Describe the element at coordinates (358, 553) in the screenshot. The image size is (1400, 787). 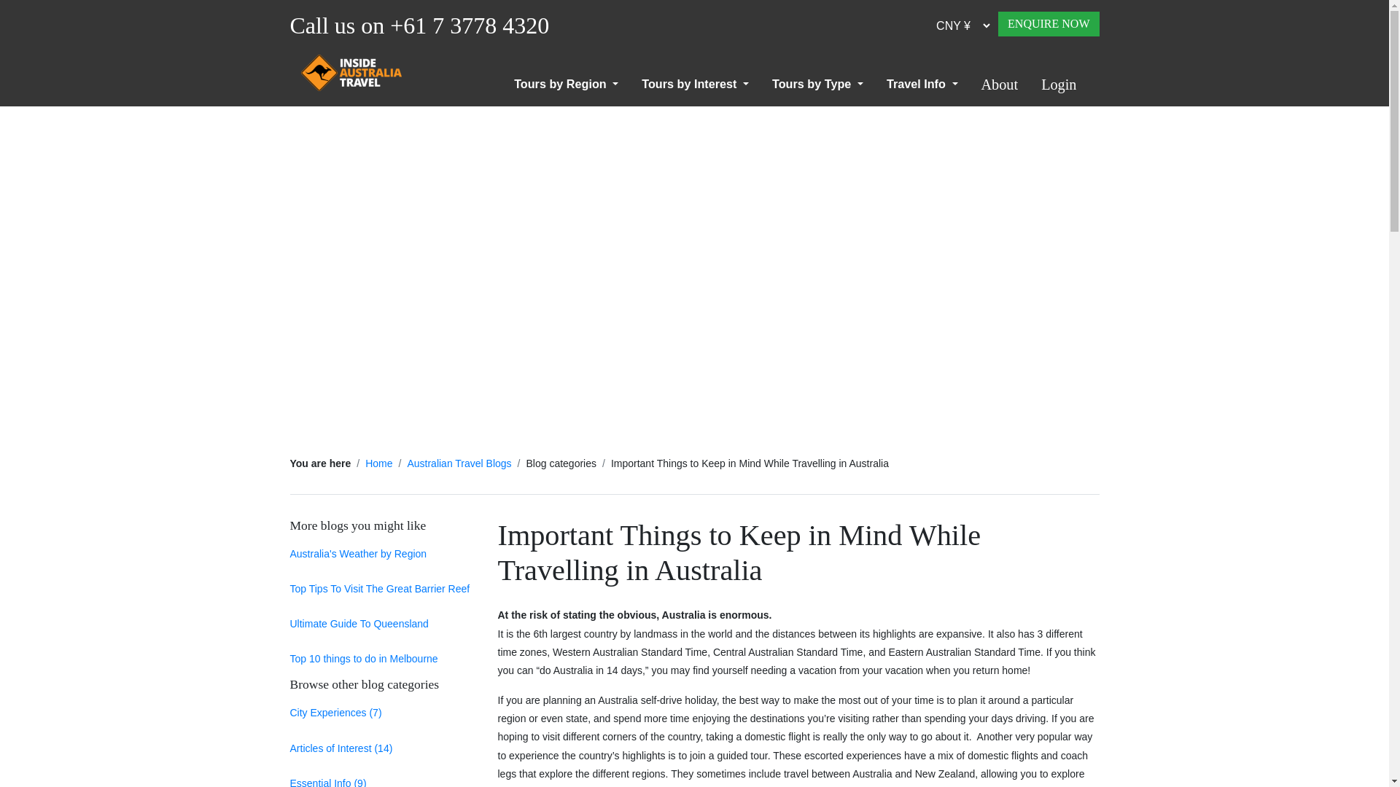
I see `Australia's Weather by Region` at that location.